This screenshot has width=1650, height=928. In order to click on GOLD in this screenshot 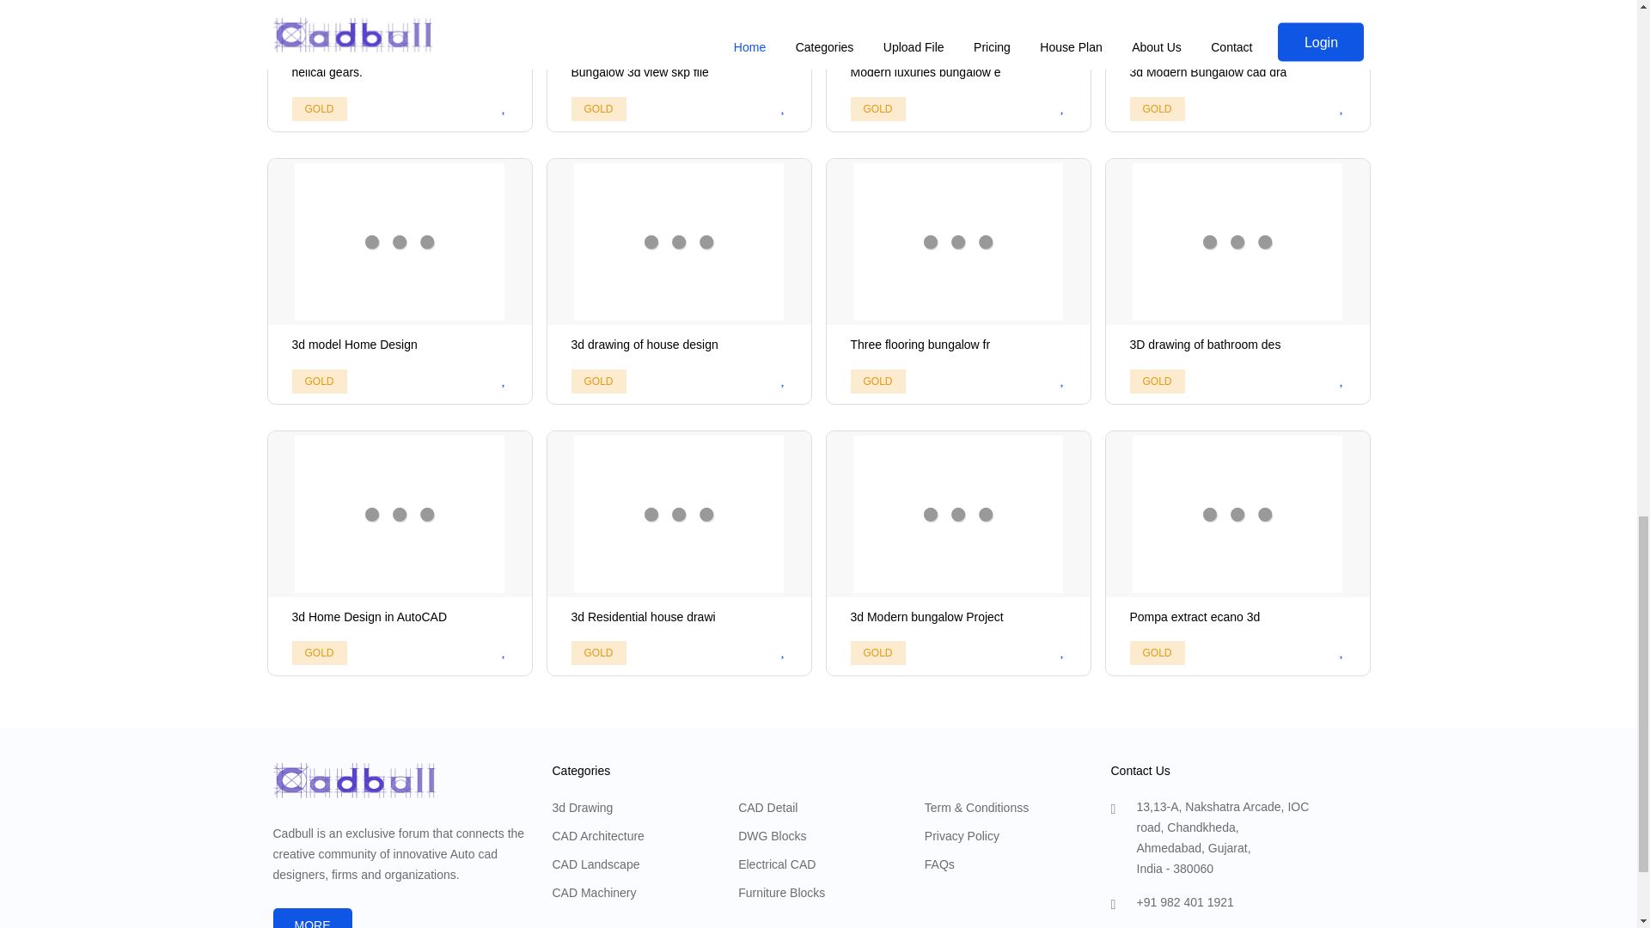, I will do `click(679, 67)`.